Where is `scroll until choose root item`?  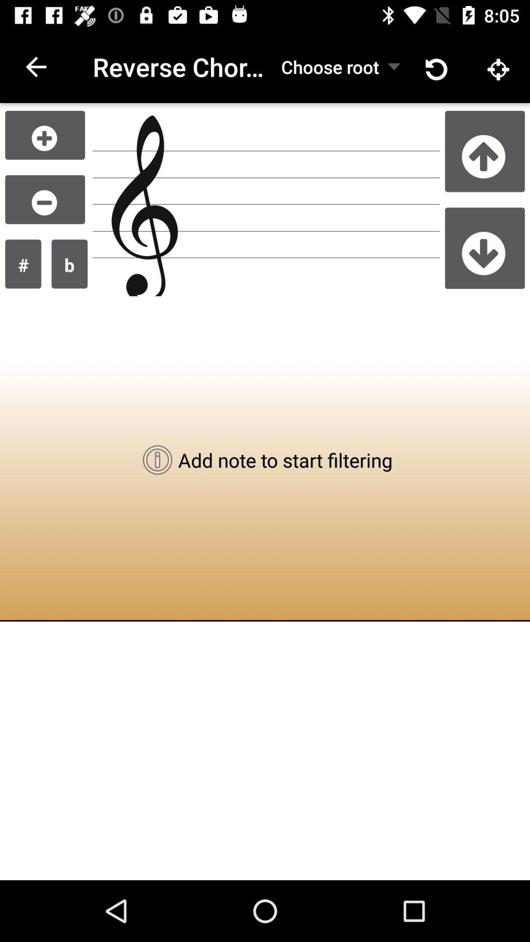
scroll until choose root item is located at coordinates (330, 67).